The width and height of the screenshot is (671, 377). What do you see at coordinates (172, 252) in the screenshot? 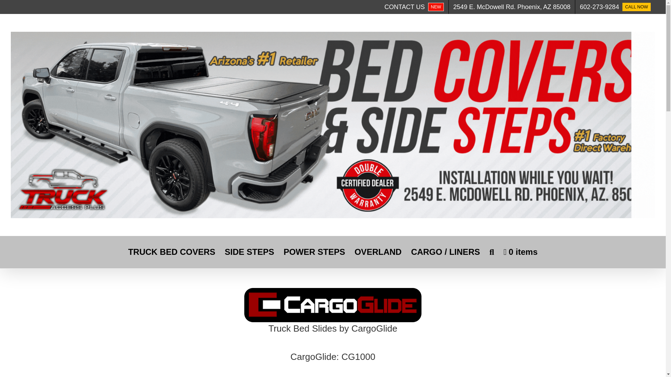
I see `OVERLAND` at bounding box center [172, 252].